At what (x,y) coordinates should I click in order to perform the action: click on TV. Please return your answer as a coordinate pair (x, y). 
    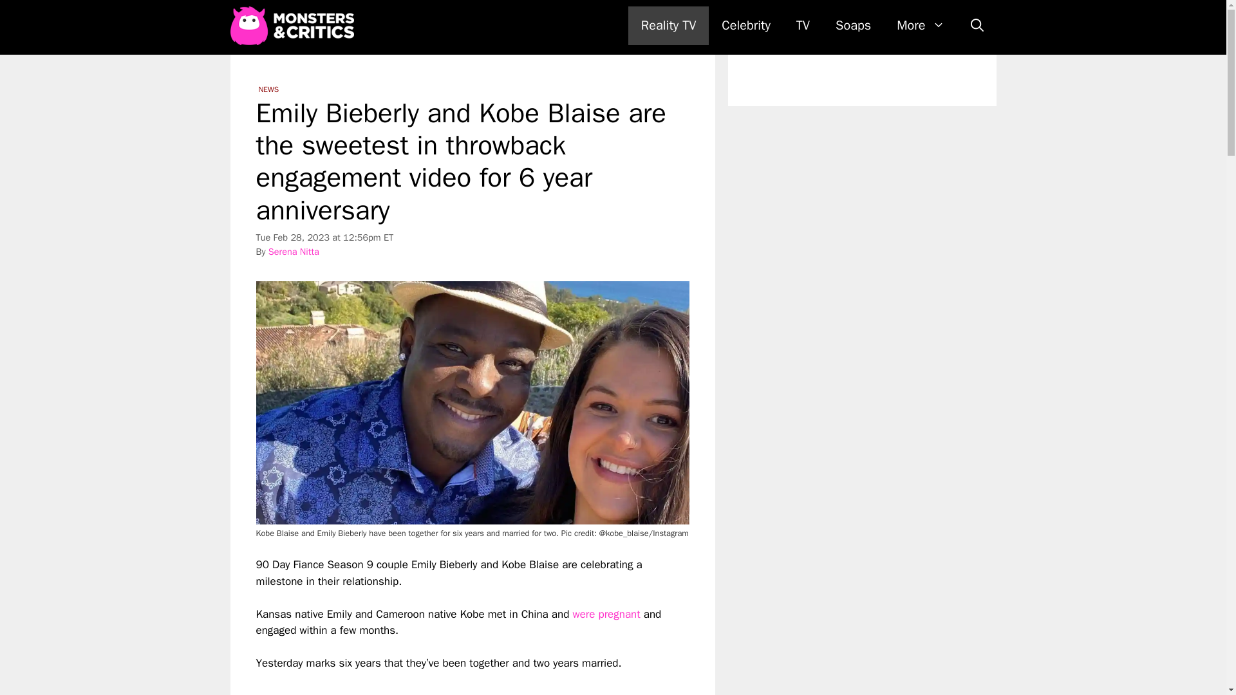
    Looking at the image, I should click on (803, 26).